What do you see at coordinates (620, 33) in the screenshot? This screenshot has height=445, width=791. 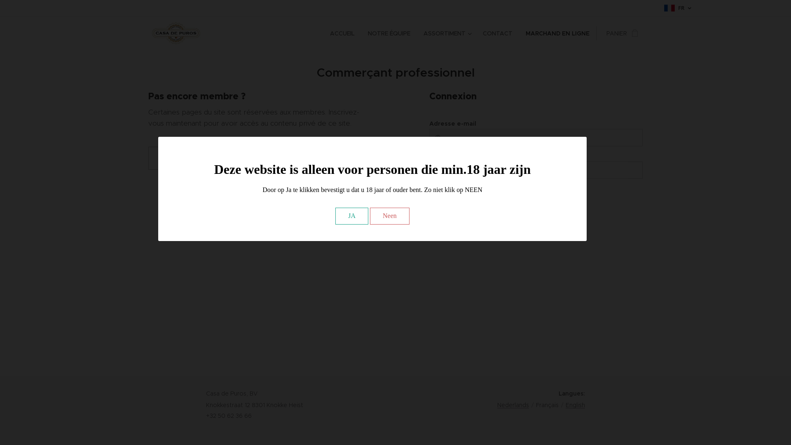 I see `PANIER` at bounding box center [620, 33].